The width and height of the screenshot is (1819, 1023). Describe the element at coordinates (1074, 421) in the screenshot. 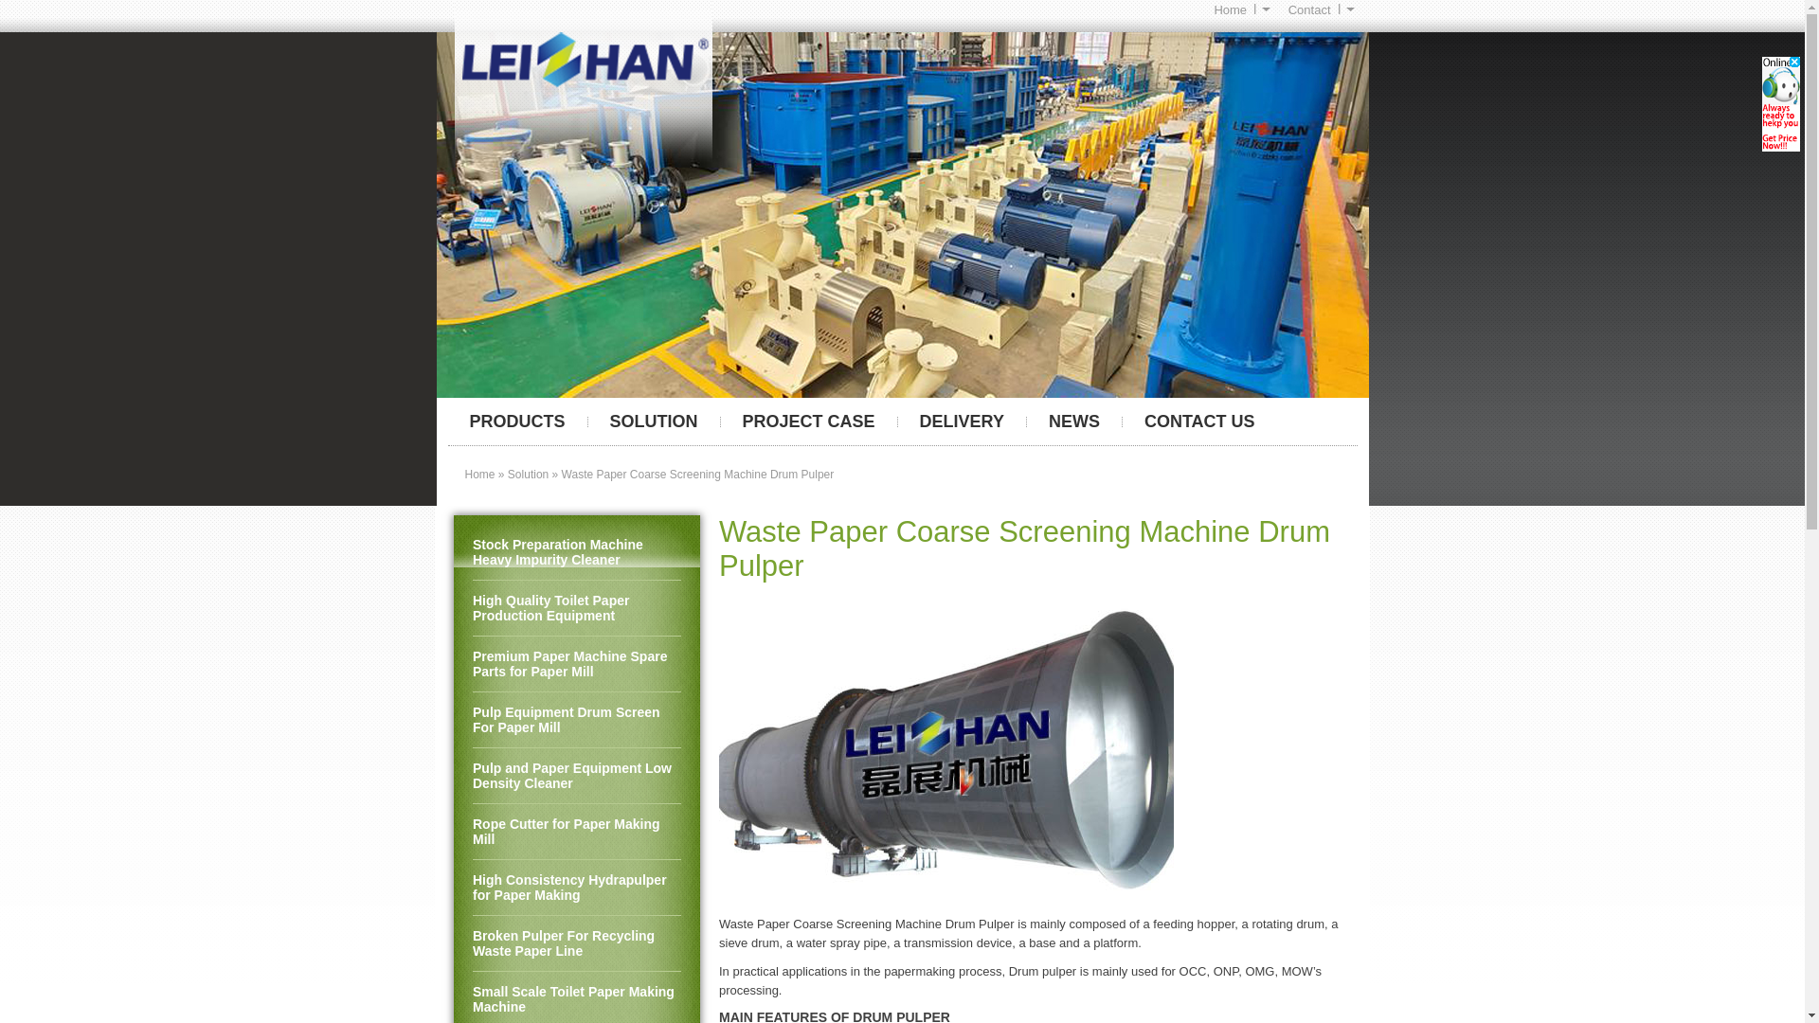

I see `NEWS` at that location.